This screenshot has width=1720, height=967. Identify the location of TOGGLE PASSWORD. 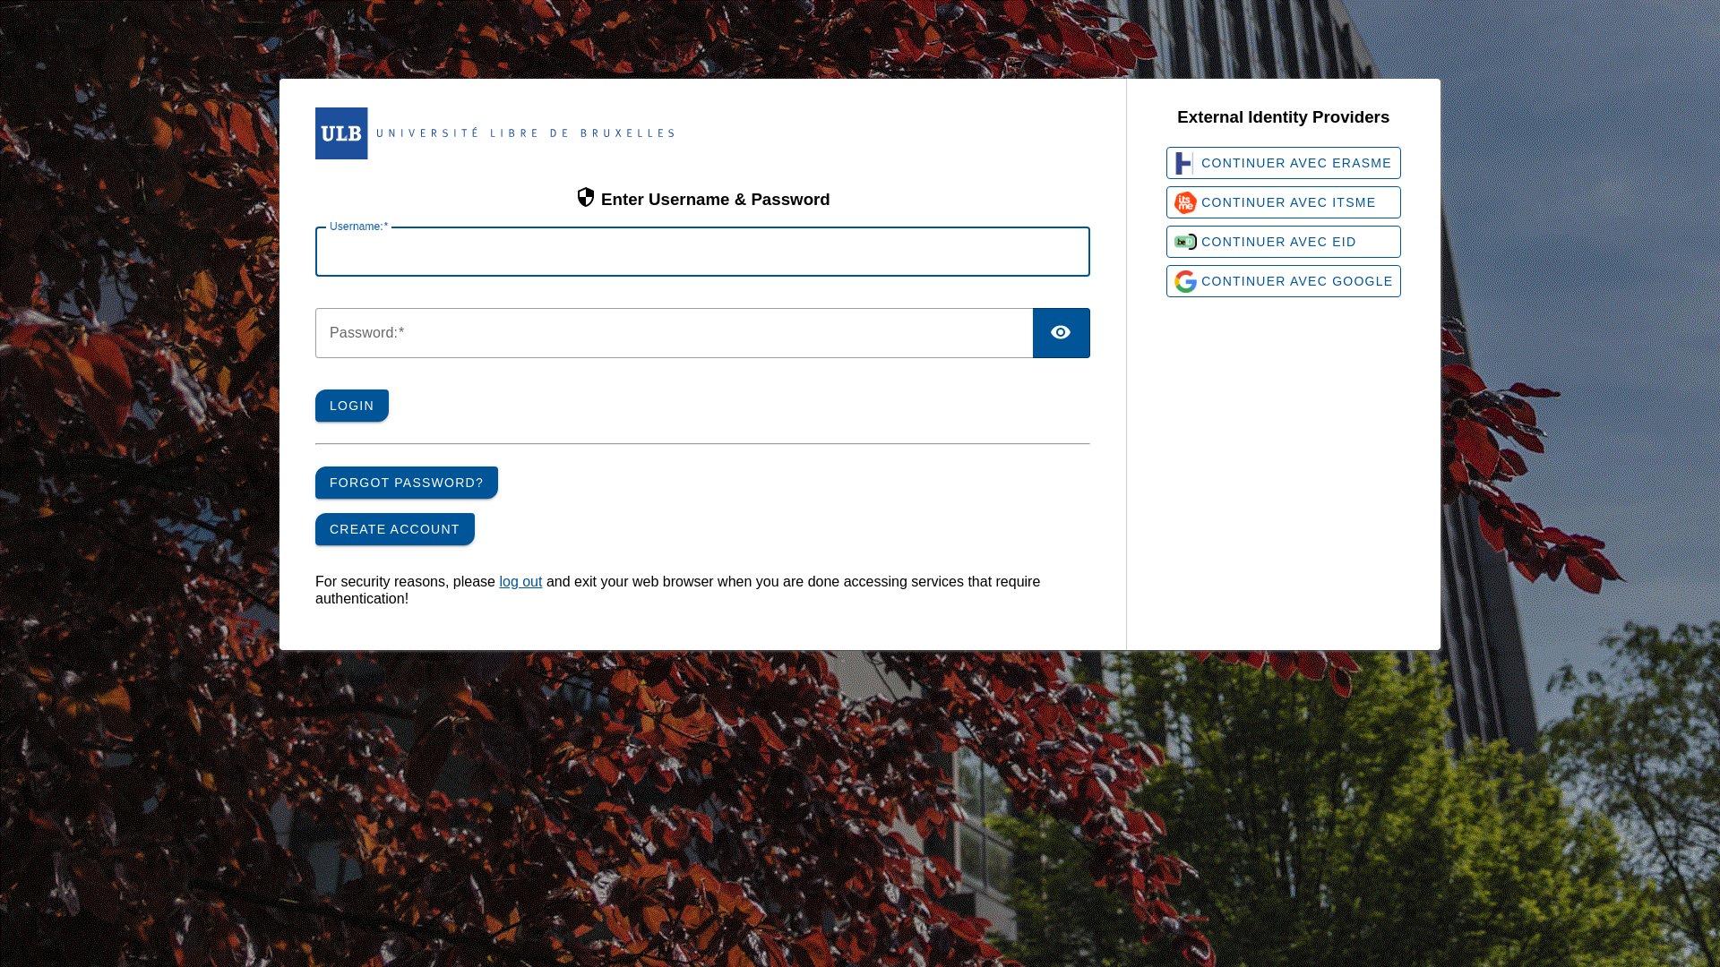
(1062, 333).